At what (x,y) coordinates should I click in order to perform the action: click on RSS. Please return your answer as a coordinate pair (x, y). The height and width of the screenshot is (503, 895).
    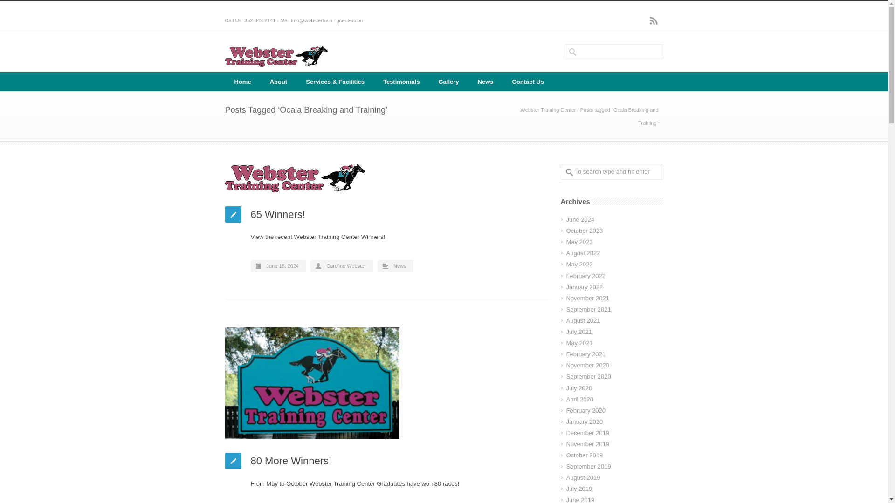
    Looking at the image, I should click on (654, 20).